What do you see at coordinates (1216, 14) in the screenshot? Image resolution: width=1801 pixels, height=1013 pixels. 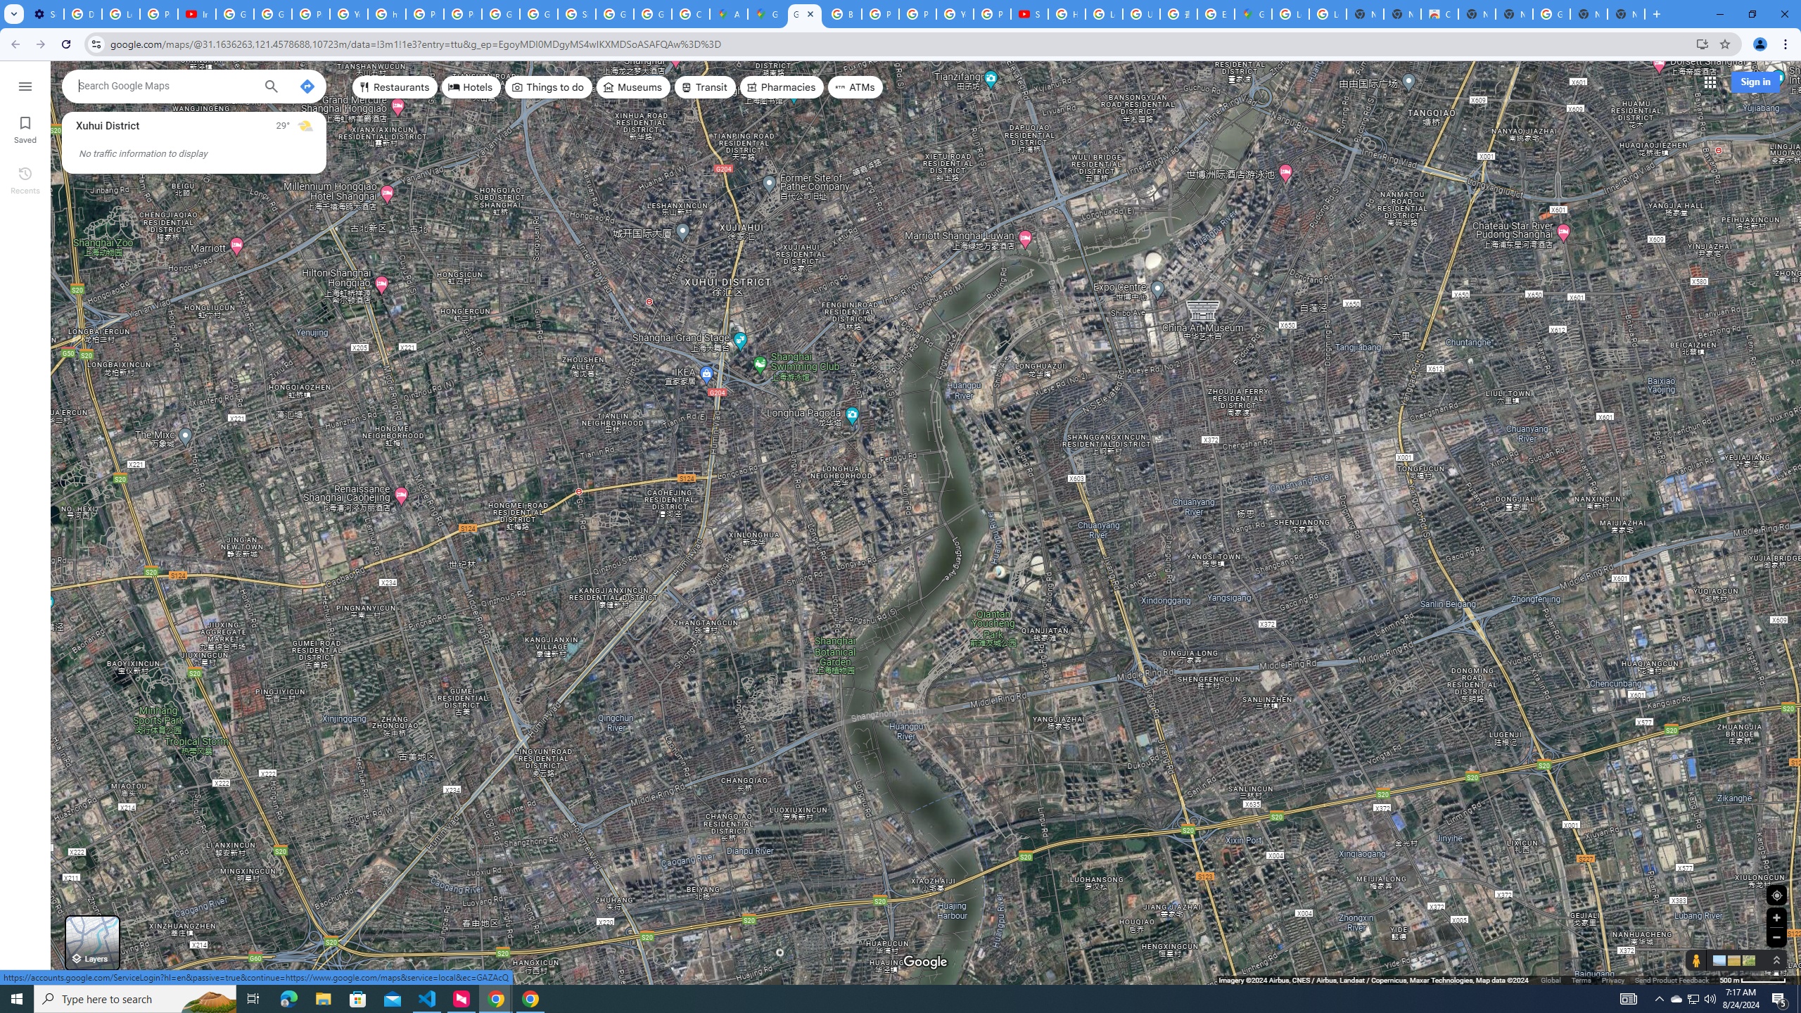 I see `Explore new street-level details - Google Maps Help` at bounding box center [1216, 14].